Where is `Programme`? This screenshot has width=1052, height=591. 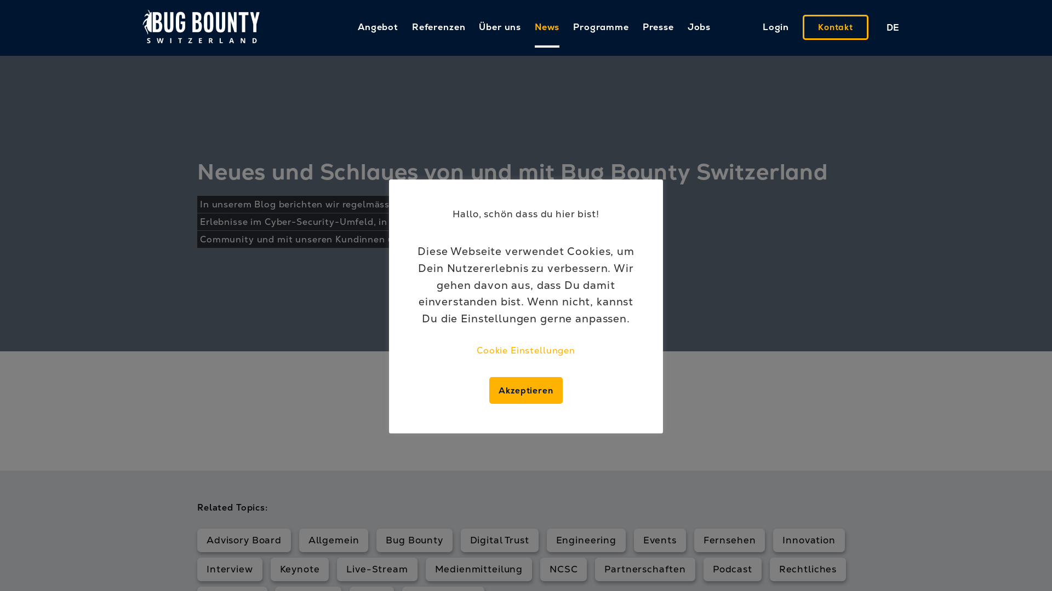
Programme is located at coordinates (601, 27).